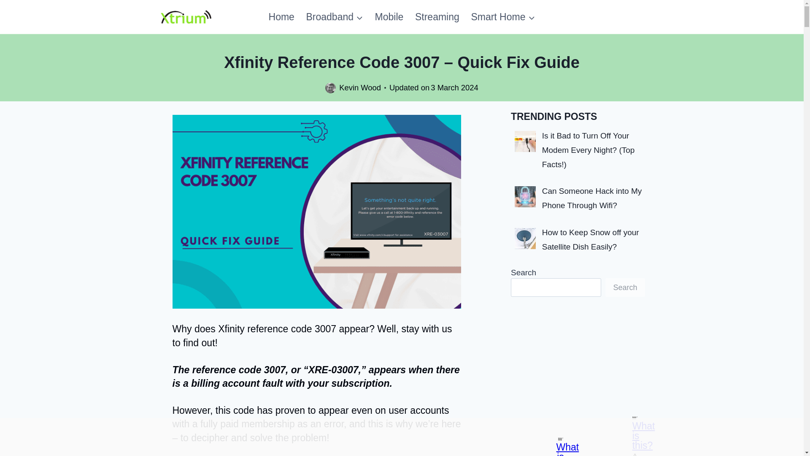 The width and height of the screenshot is (810, 456). Describe the element at coordinates (437, 17) in the screenshot. I see `Streaming` at that location.